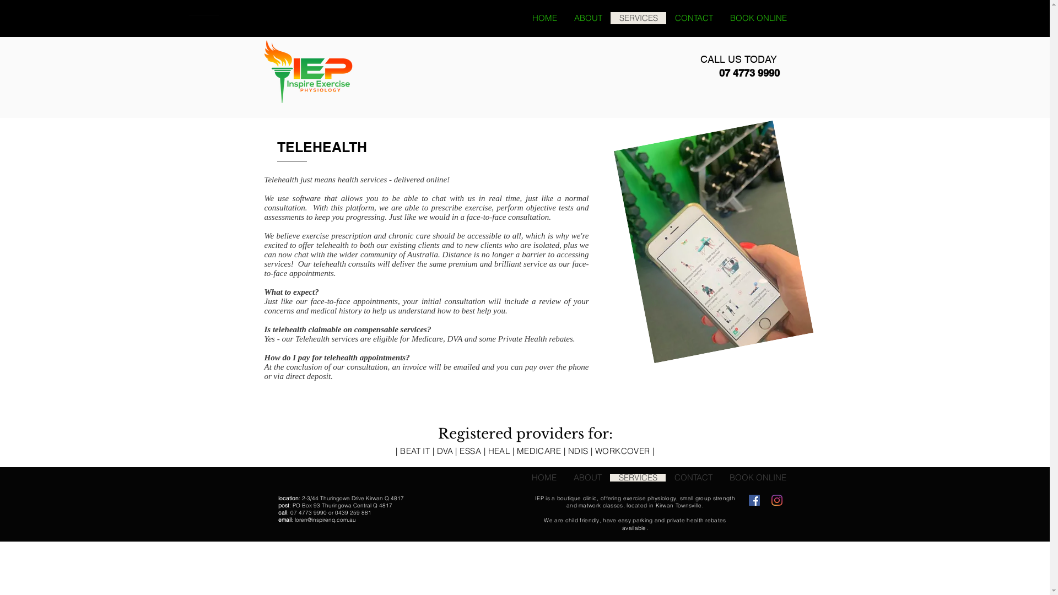  Describe the element at coordinates (693, 478) in the screenshot. I see `CONTACT` at that location.